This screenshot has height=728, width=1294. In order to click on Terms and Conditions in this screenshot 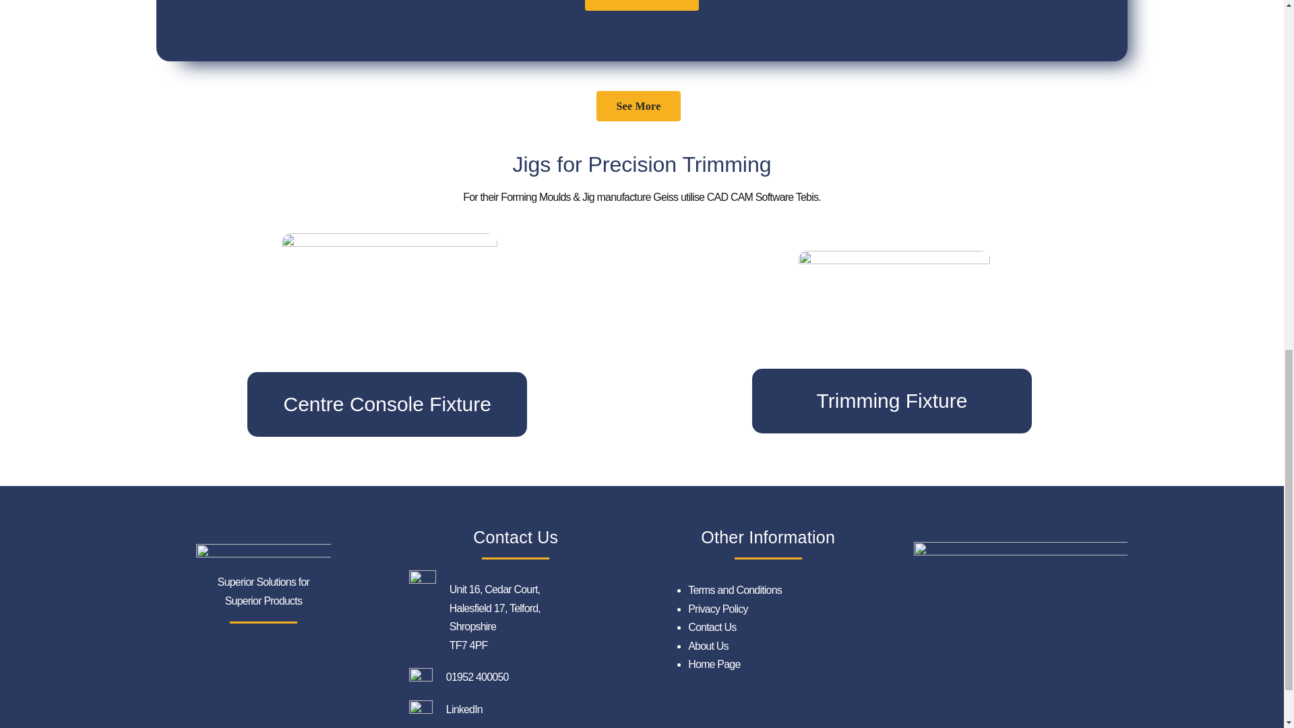, I will do `click(735, 590)`.